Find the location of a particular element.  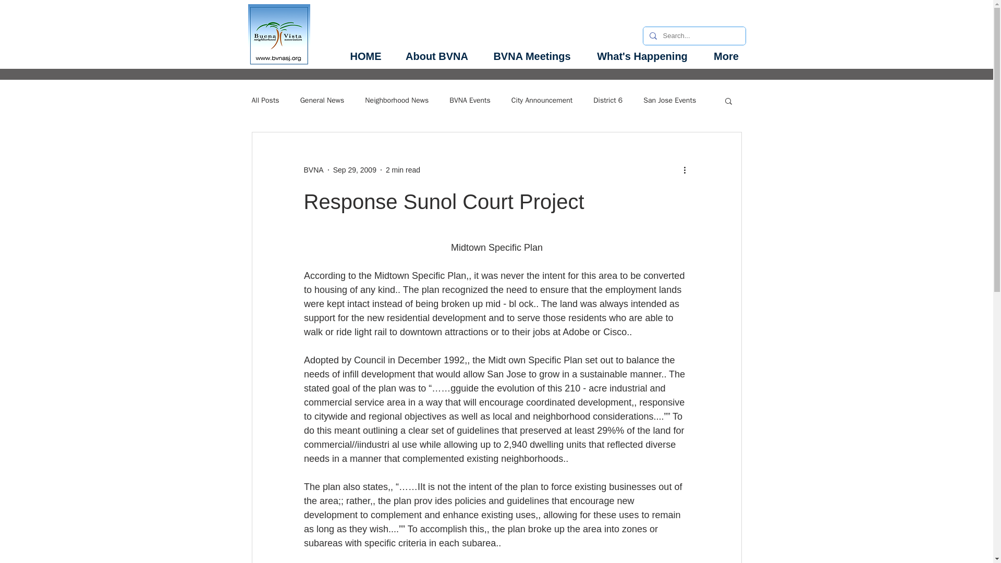

BVNA Events is located at coordinates (470, 100).